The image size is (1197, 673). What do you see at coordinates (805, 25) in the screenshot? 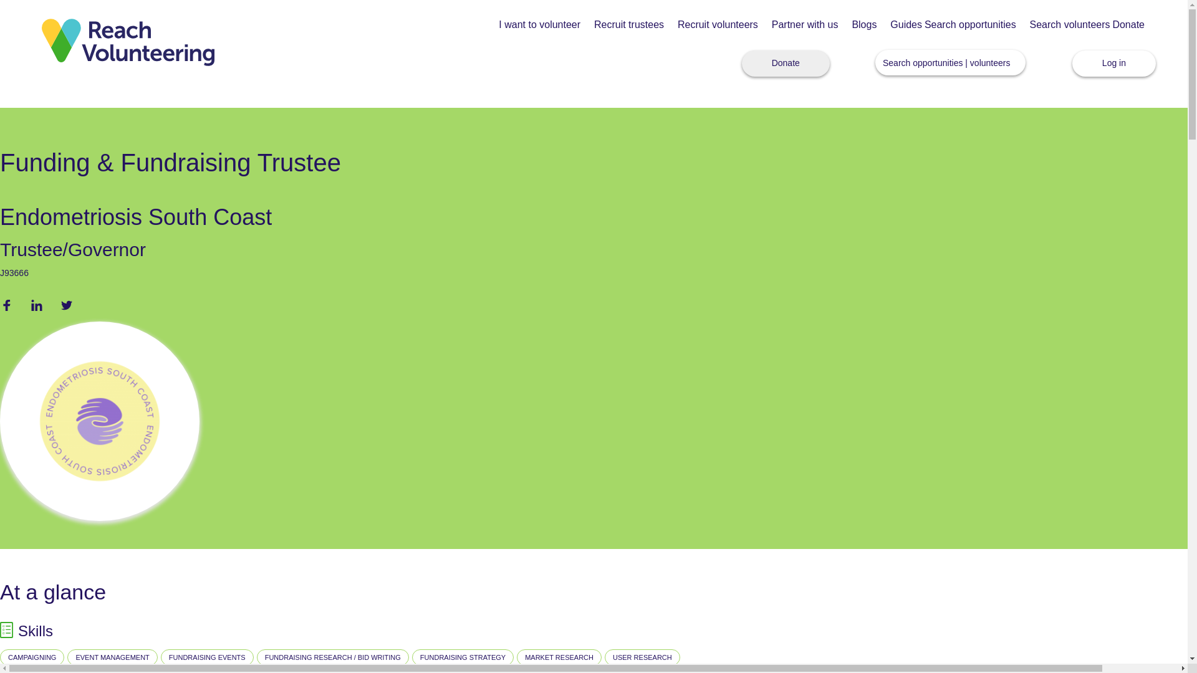
I see `Partner with us` at bounding box center [805, 25].